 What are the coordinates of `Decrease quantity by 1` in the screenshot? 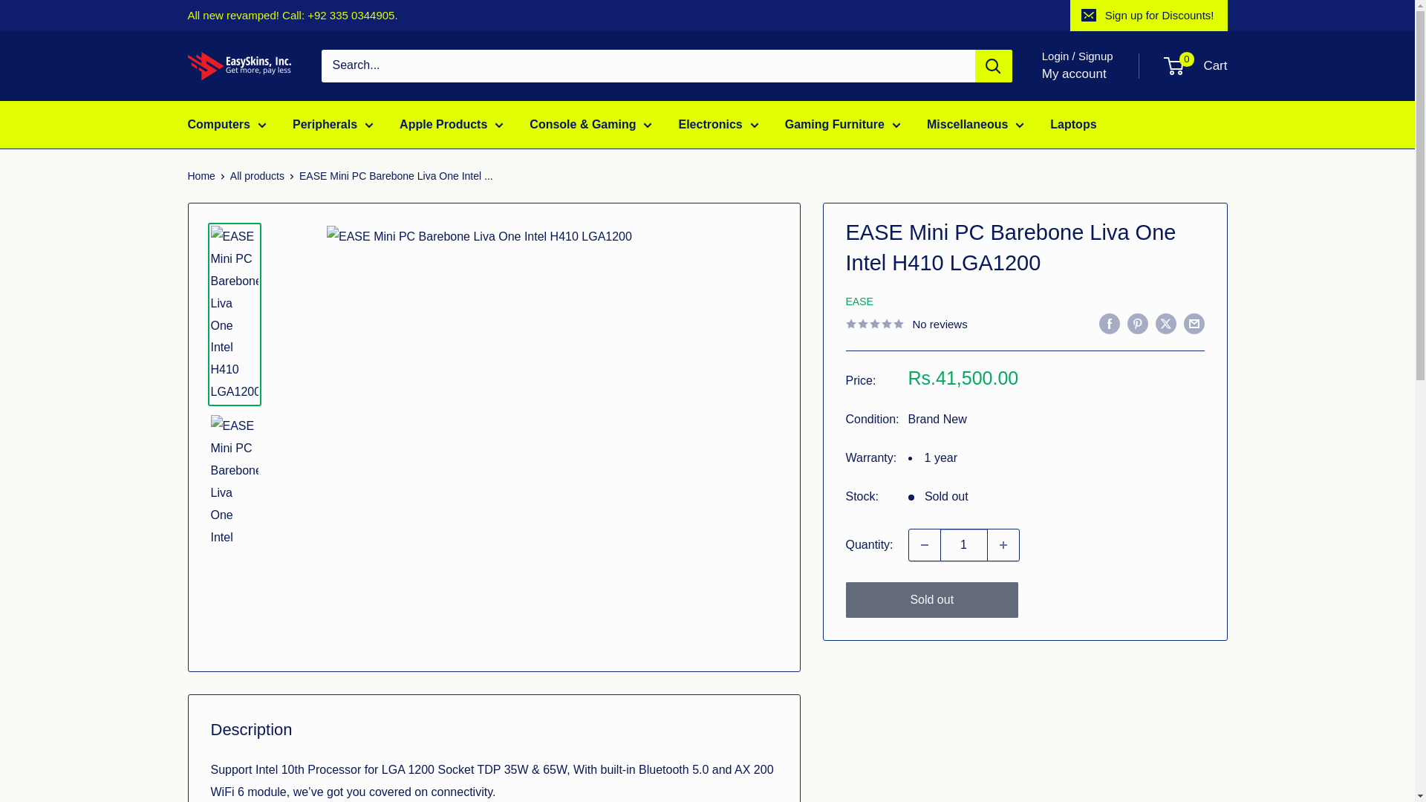 It's located at (924, 544).